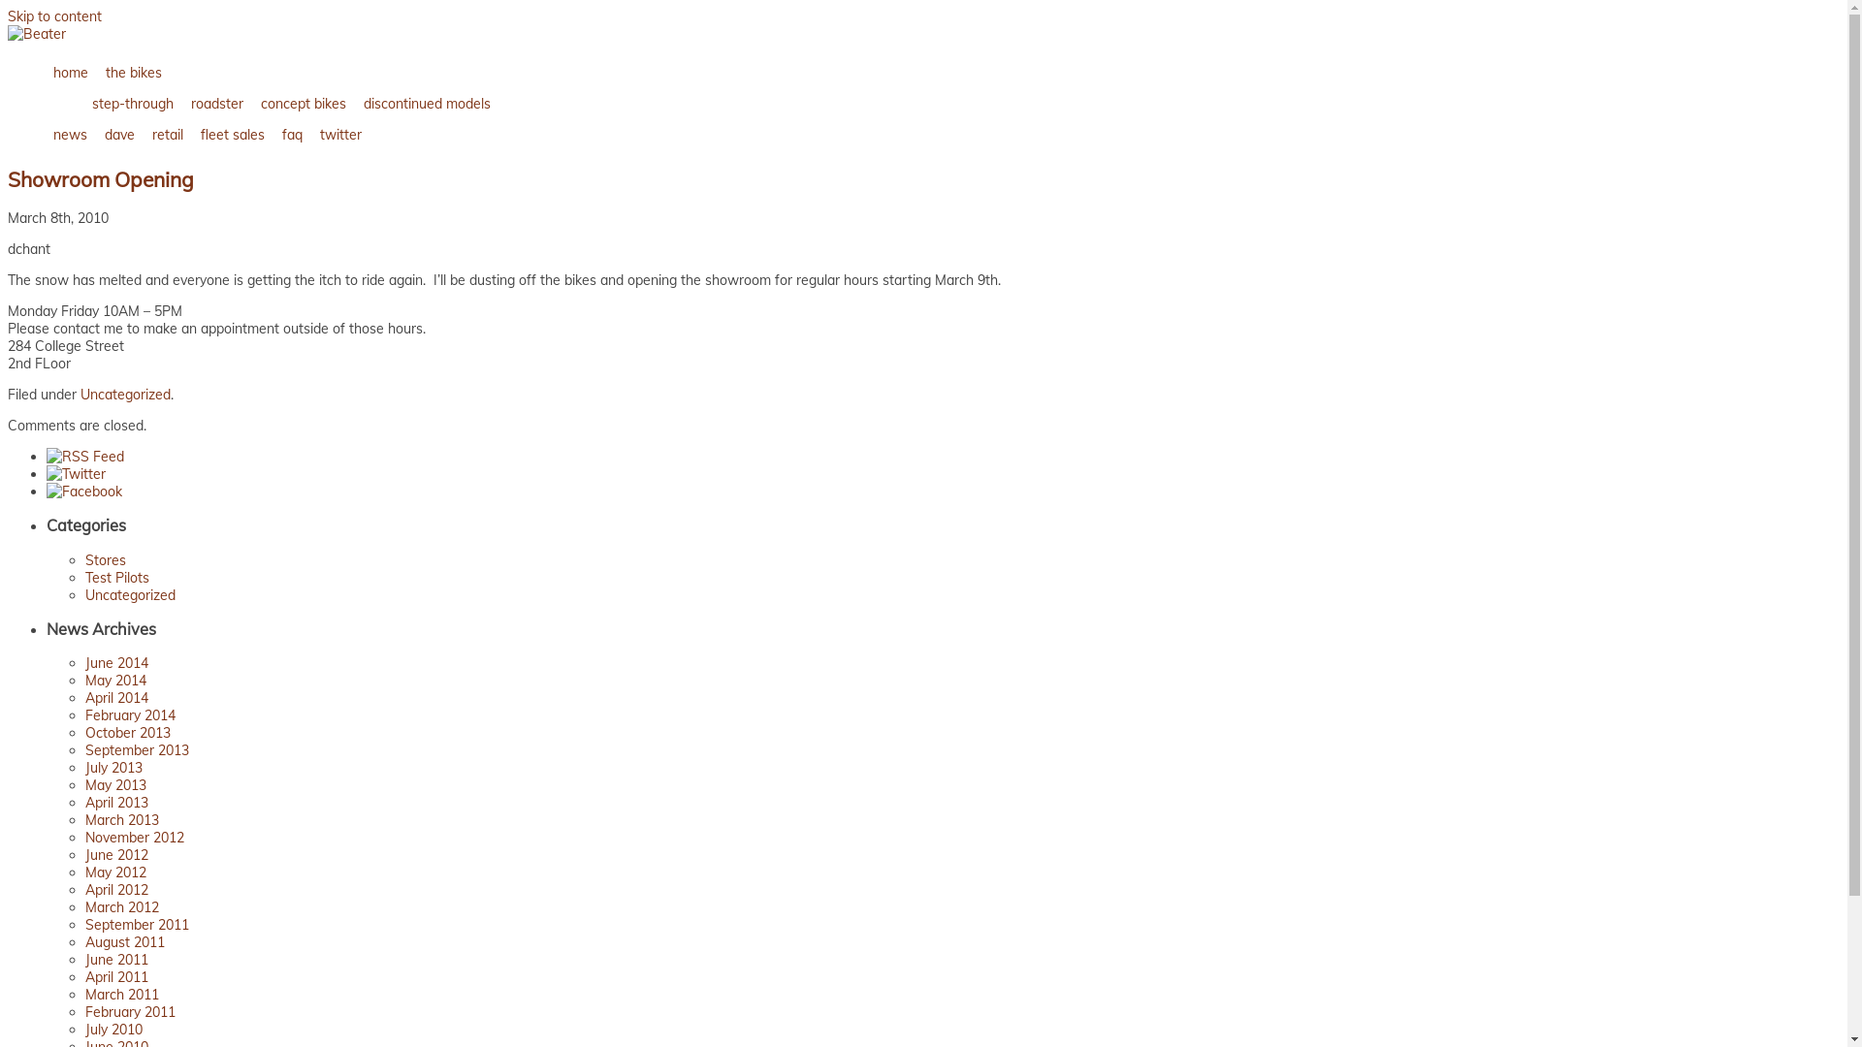 The height and width of the screenshot is (1047, 1862). What do you see at coordinates (138, 750) in the screenshot?
I see `September 2013` at bounding box center [138, 750].